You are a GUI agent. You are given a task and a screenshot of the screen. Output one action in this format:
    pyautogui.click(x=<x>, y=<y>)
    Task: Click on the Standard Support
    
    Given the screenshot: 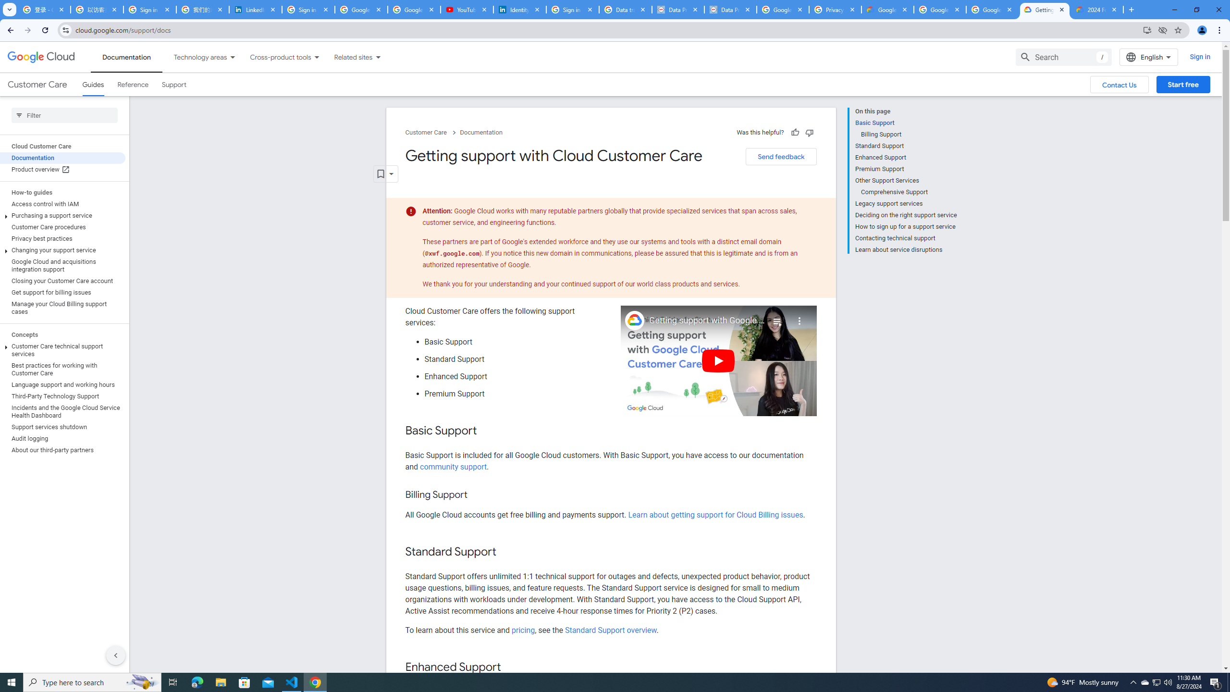 What is the action you would take?
    pyautogui.click(x=906, y=146)
    